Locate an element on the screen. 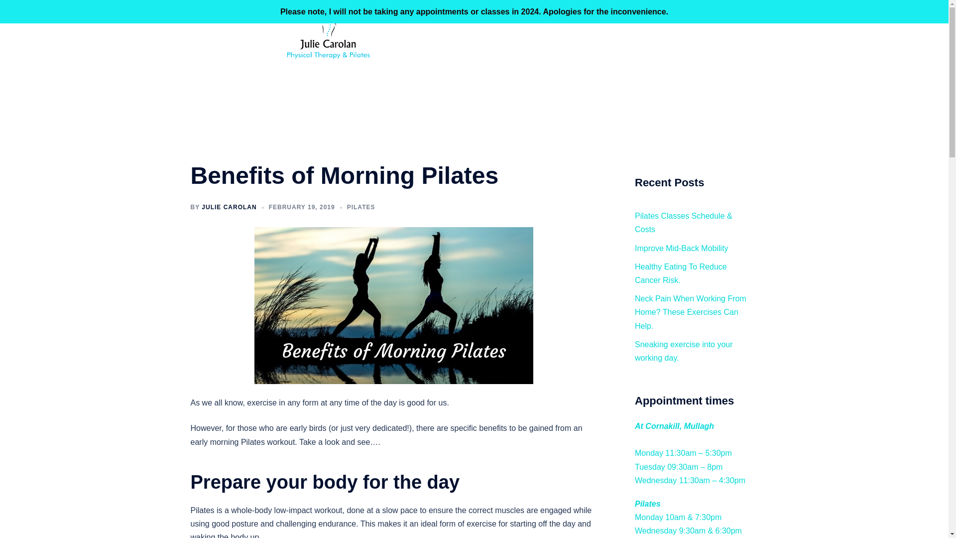 The width and height of the screenshot is (956, 538). Locations is located at coordinates (684, 42).